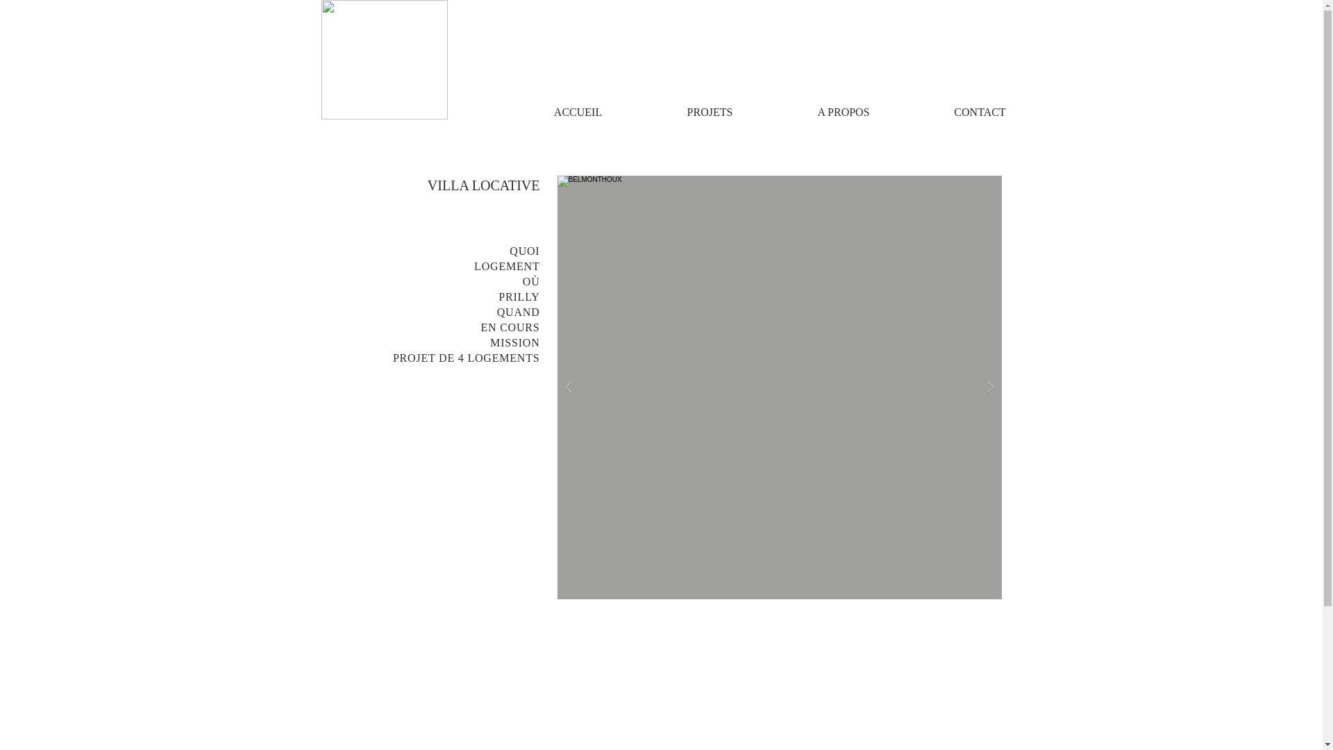  I want to click on ACCUEIL, so click(578, 112).